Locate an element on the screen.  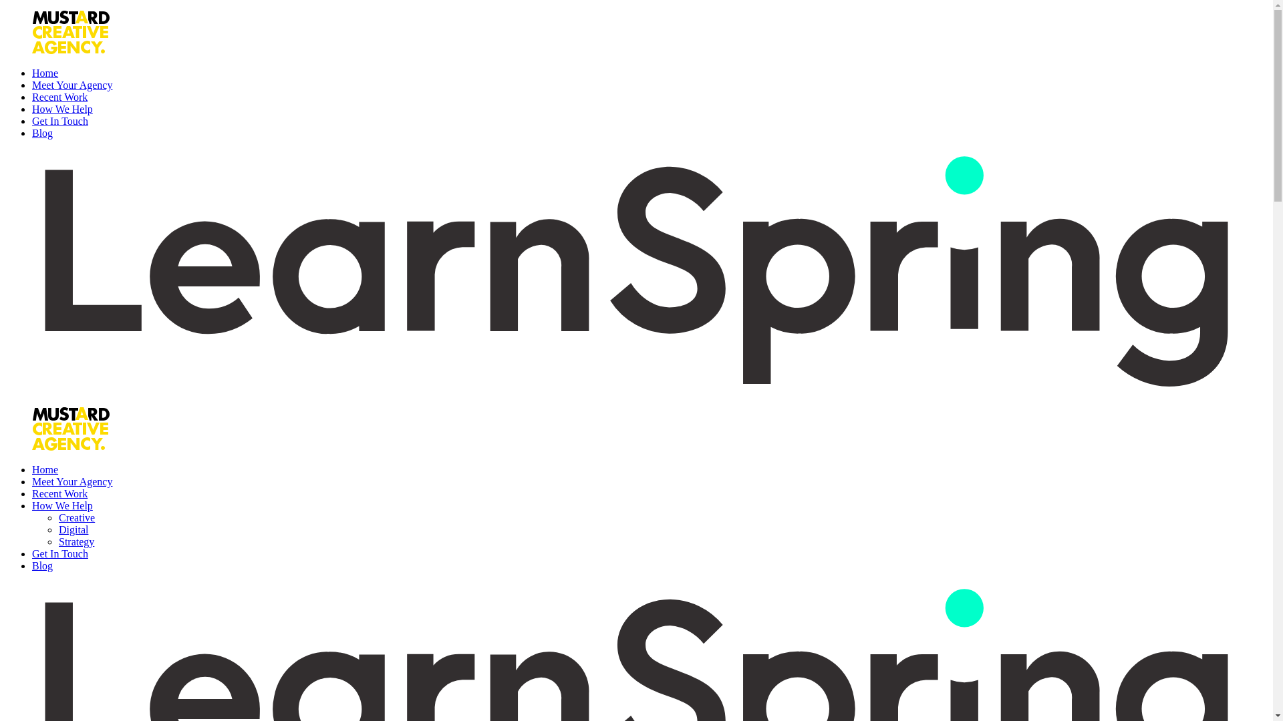
Blog is located at coordinates (43, 134).